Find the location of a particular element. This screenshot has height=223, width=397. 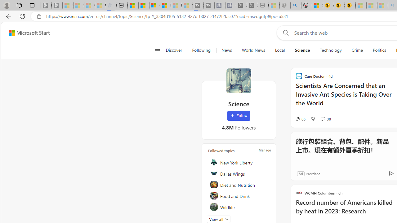

Dallas Wings is located at coordinates (239, 173).